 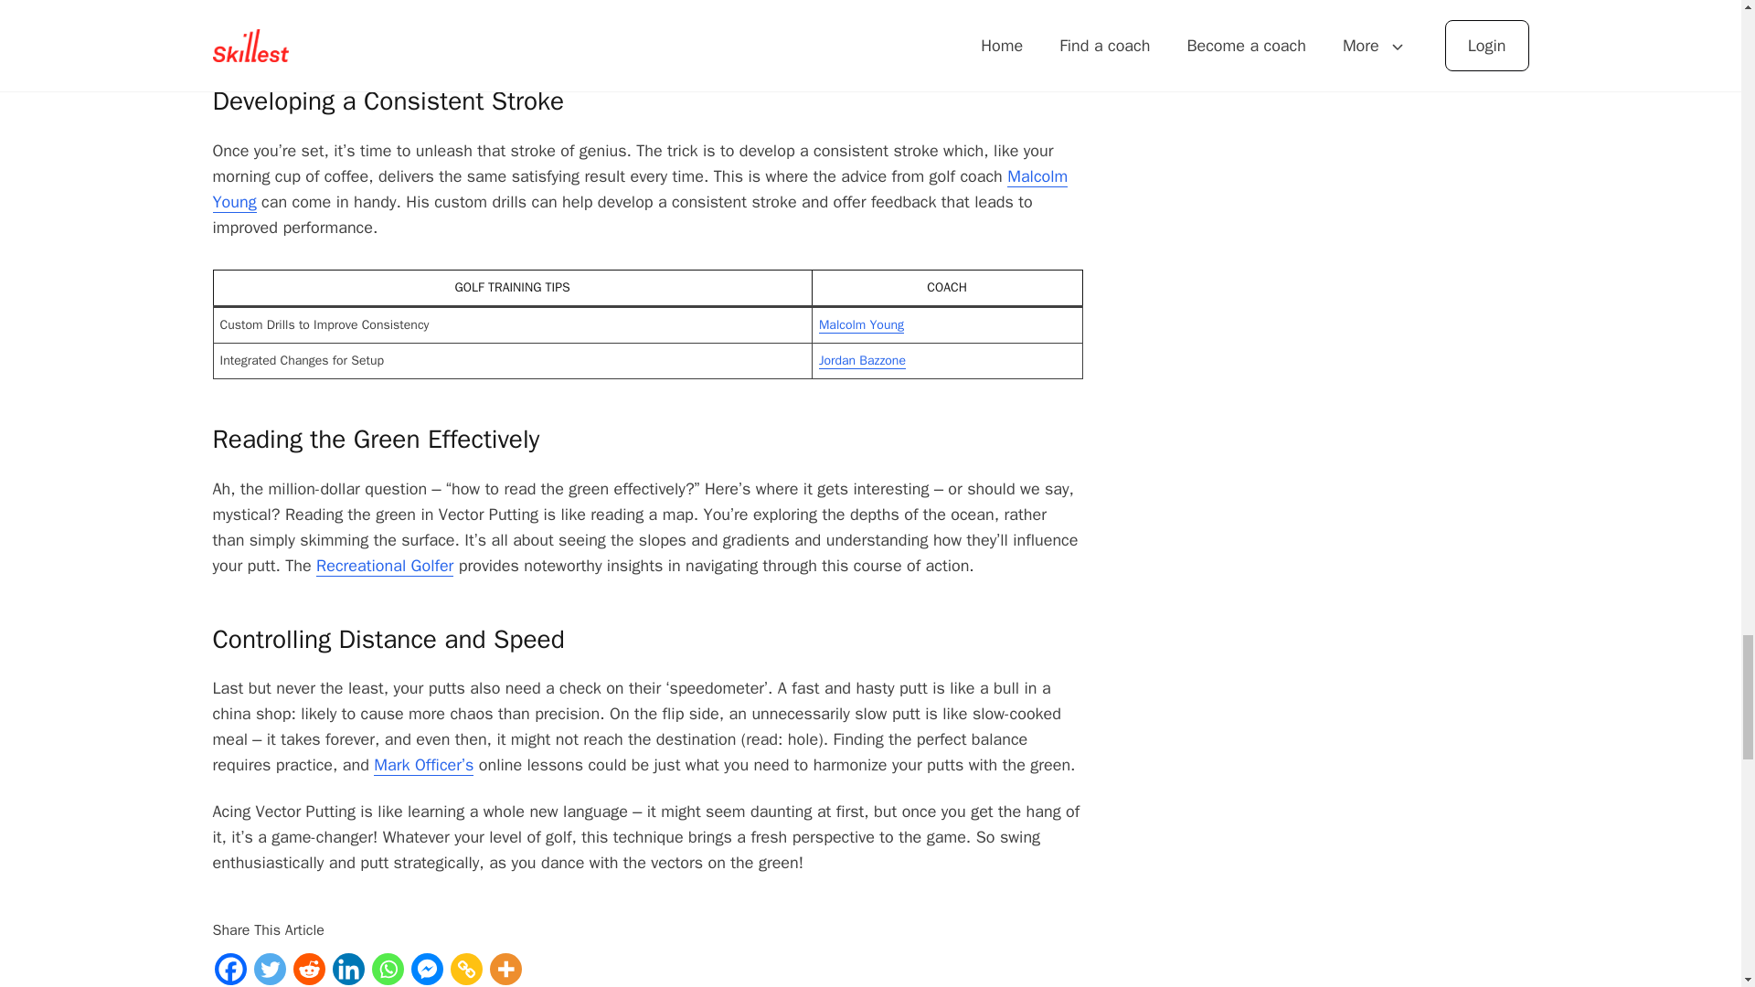 What do you see at coordinates (270, 969) in the screenshot?
I see `Twitter` at bounding box center [270, 969].